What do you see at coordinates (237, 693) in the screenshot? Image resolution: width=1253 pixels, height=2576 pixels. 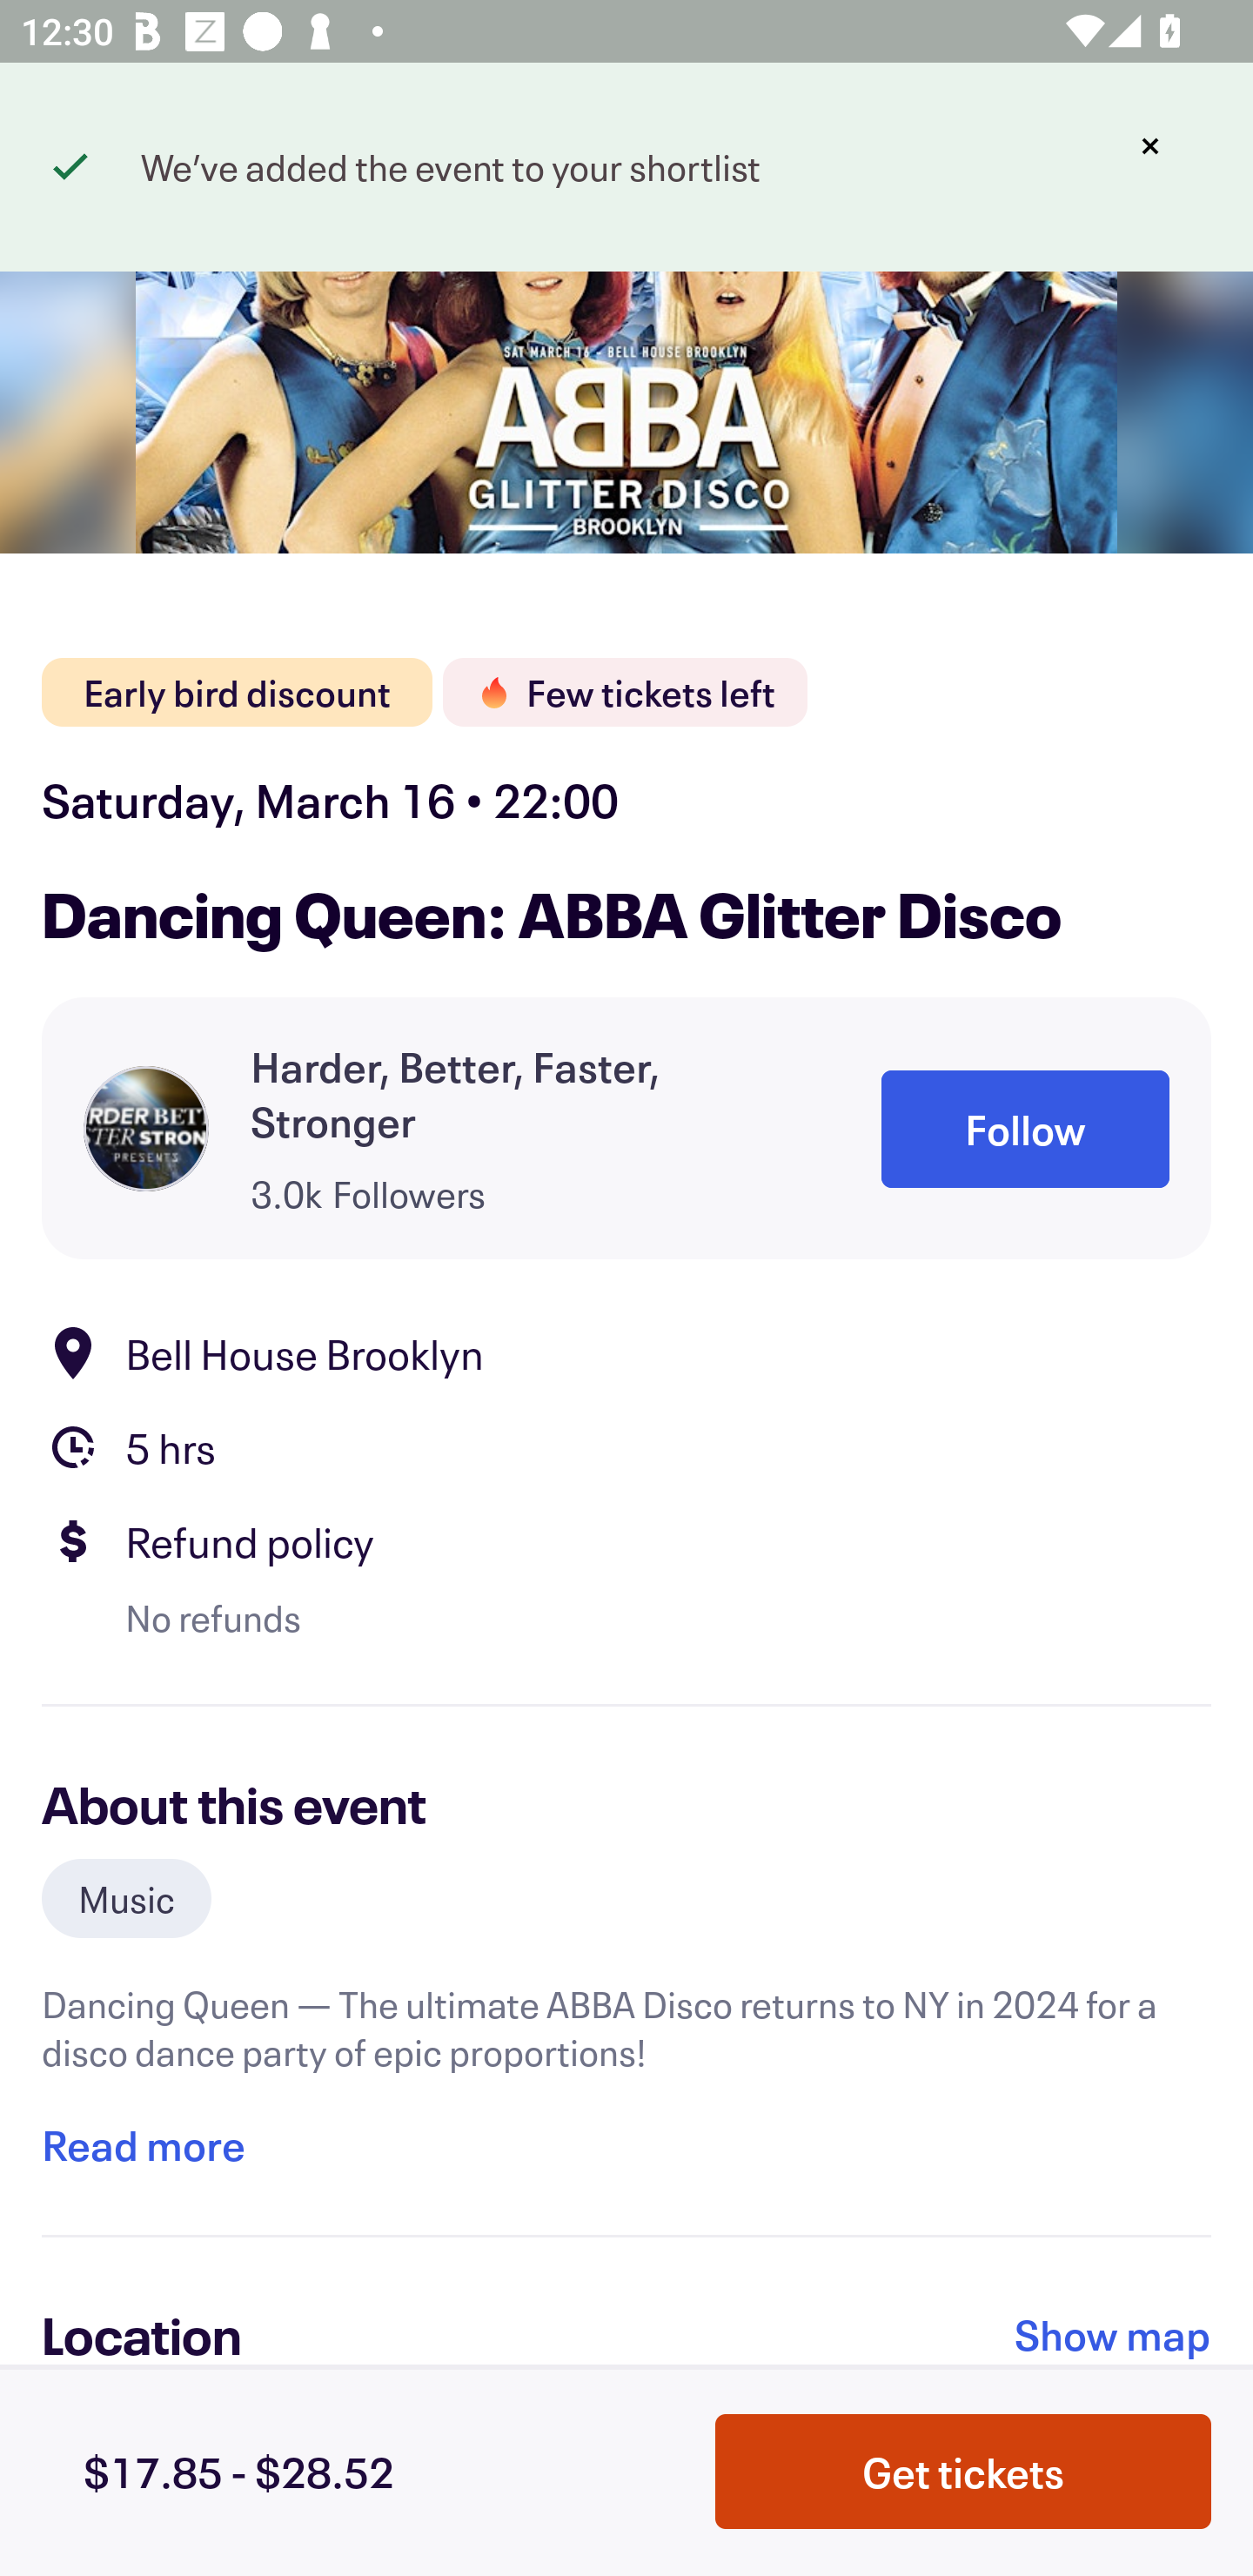 I see `Early bird discount` at bounding box center [237, 693].